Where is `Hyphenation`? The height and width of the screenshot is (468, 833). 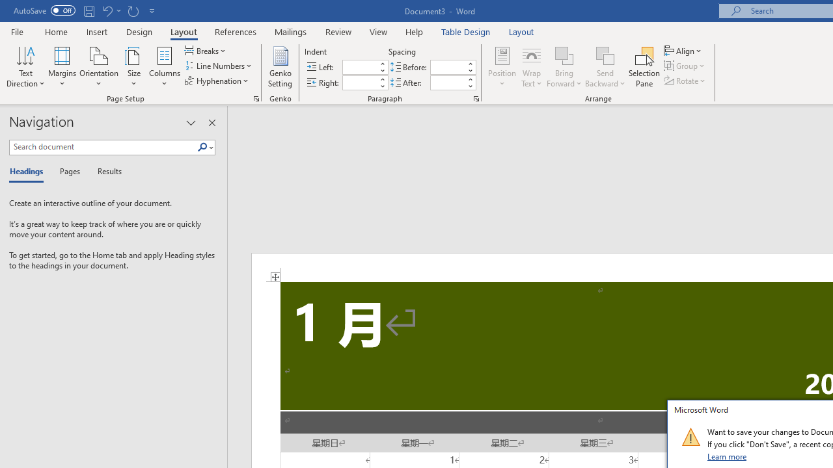
Hyphenation is located at coordinates (217, 81).